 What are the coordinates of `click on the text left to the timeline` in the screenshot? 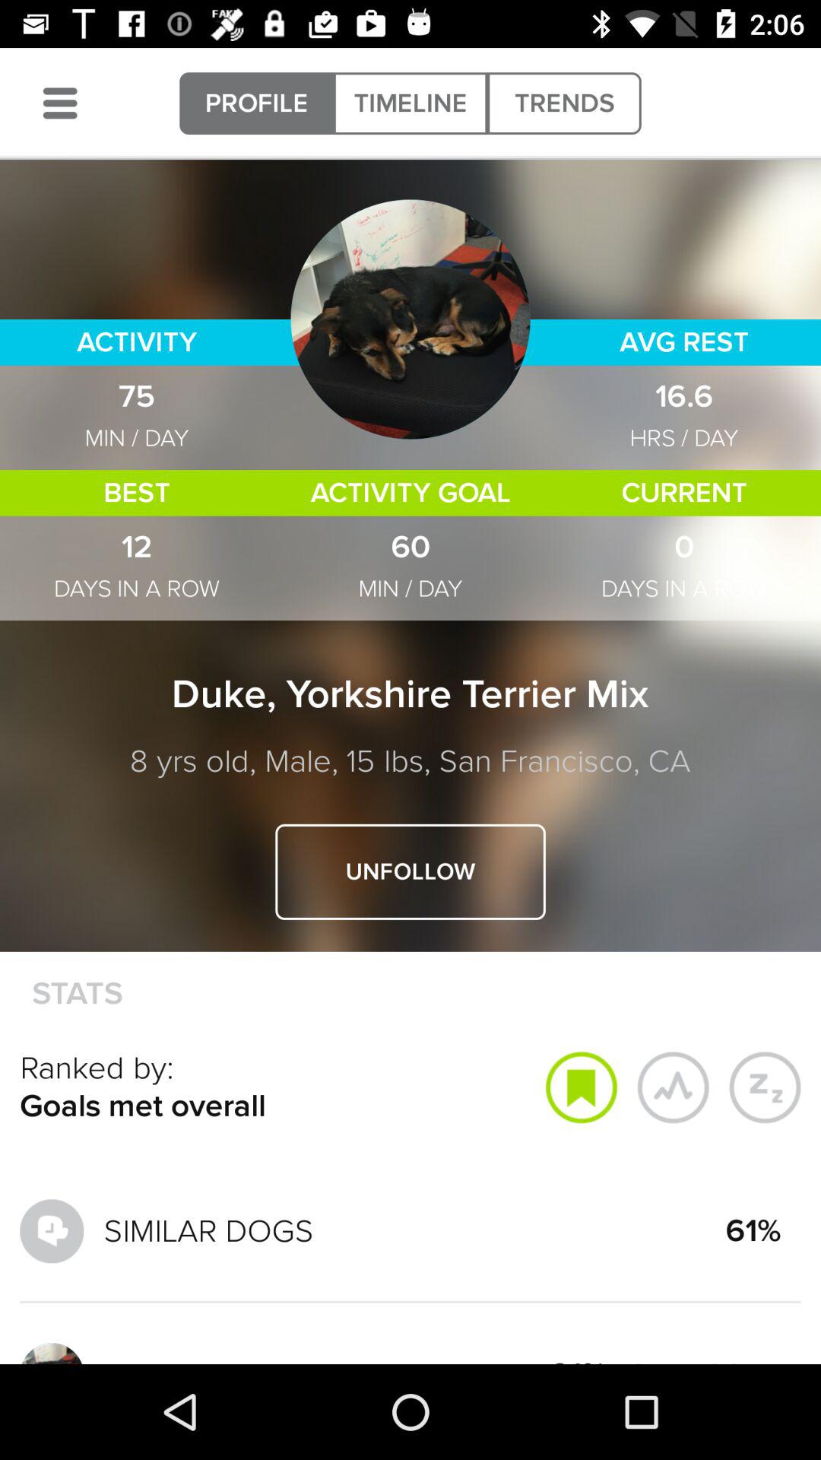 It's located at (256, 103).